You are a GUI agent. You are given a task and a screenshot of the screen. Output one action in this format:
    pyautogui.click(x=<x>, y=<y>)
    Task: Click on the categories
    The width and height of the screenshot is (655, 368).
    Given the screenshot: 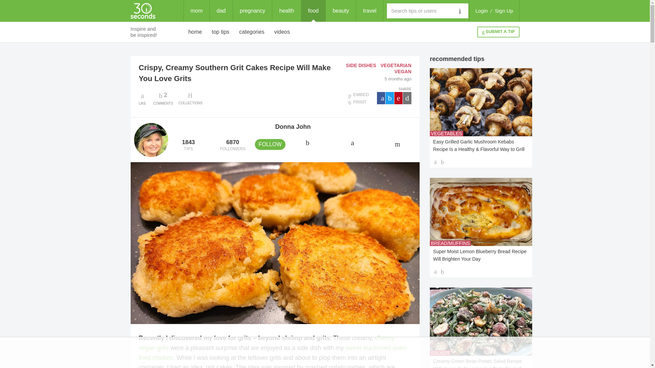 What is the action you would take?
    pyautogui.click(x=481, y=11)
    